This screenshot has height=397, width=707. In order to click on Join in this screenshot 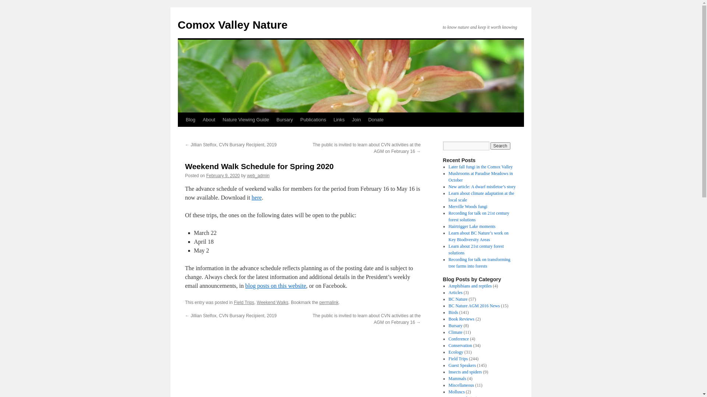, I will do `click(356, 120)`.